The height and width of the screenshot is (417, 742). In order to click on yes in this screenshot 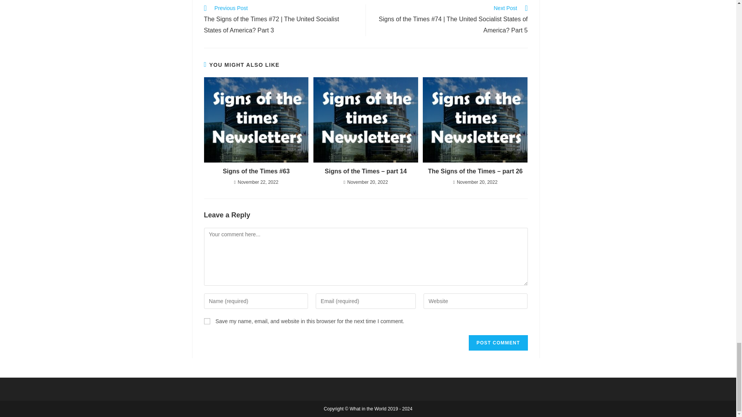, I will do `click(207, 321)`.